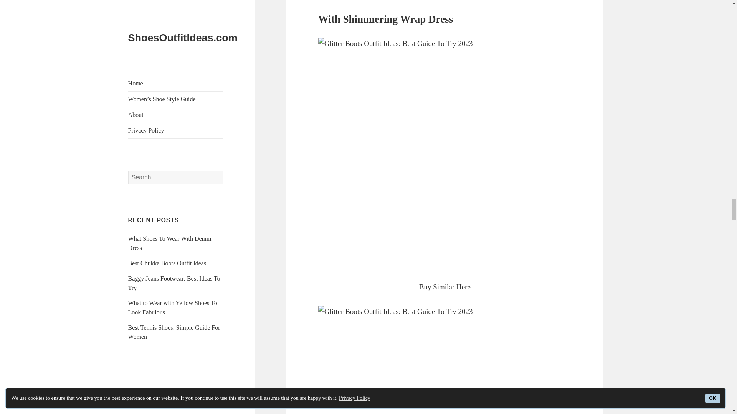 Image resolution: width=737 pixels, height=414 pixels. What do you see at coordinates (445, 360) in the screenshot?
I see `Glitter Boots Outfit Ideas: Best Guide To Try 2023` at bounding box center [445, 360].